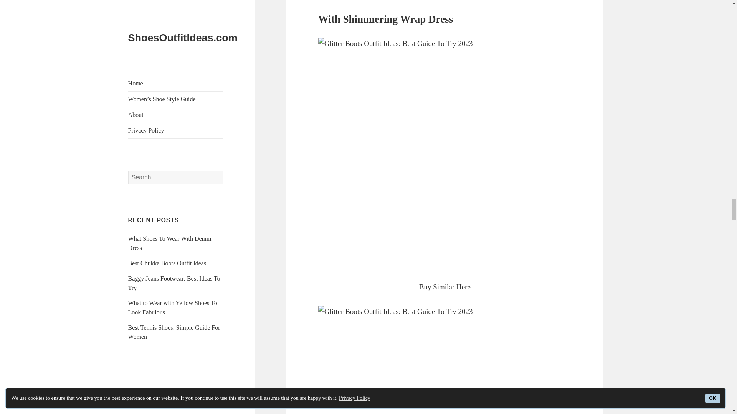 Image resolution: width=737 pixels, height=414 pixels. What do you see at coordinates (445, 360) in the screenshot?
I see `Glitter Boots Outfit Ideas: Best Guide To Try 2023` at bounding box center [445, 360].